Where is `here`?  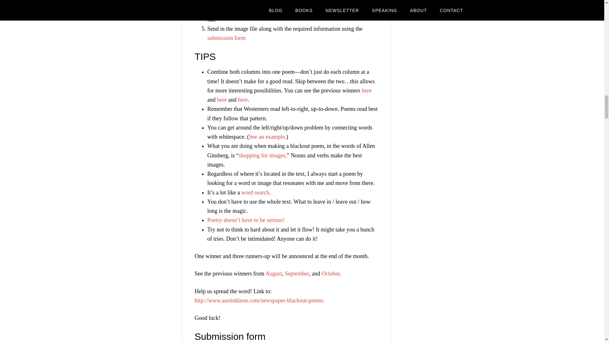
here is located at coordinates (221, 99).